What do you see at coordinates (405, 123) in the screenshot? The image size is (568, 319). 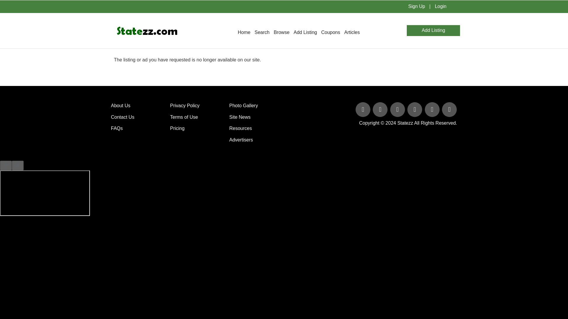 I see `Statezz` at bounding box center [405, 123].